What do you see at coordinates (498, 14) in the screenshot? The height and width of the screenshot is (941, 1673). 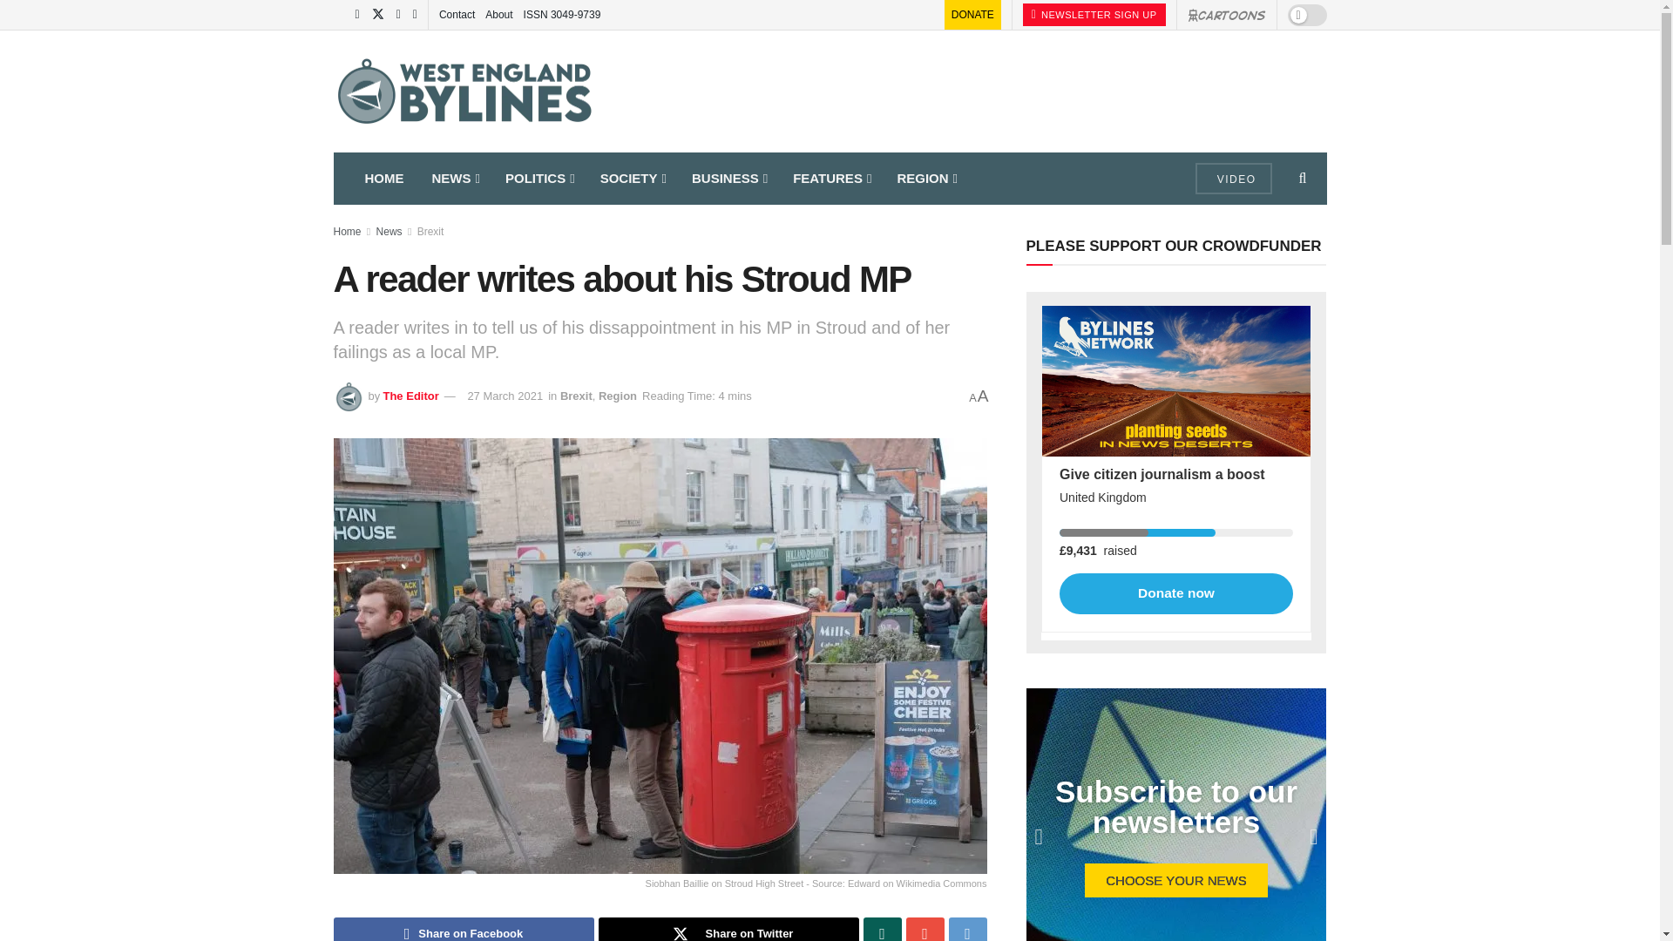 I see `About` at bounding box center [498, 14].